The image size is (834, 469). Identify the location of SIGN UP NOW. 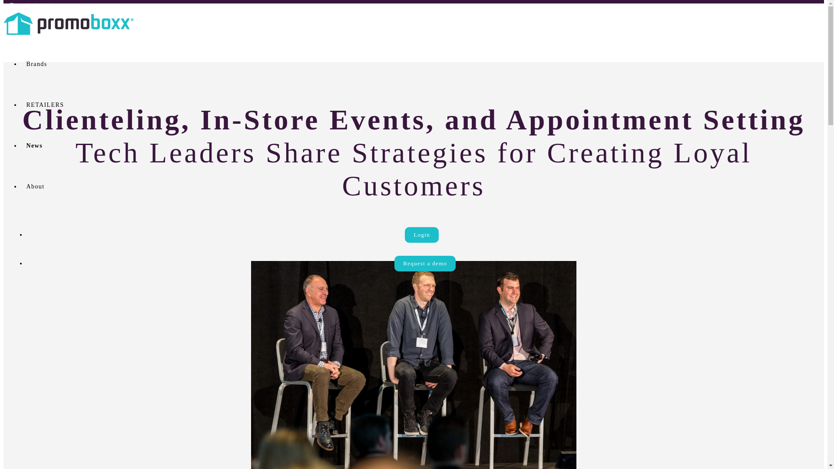
(35, 12).